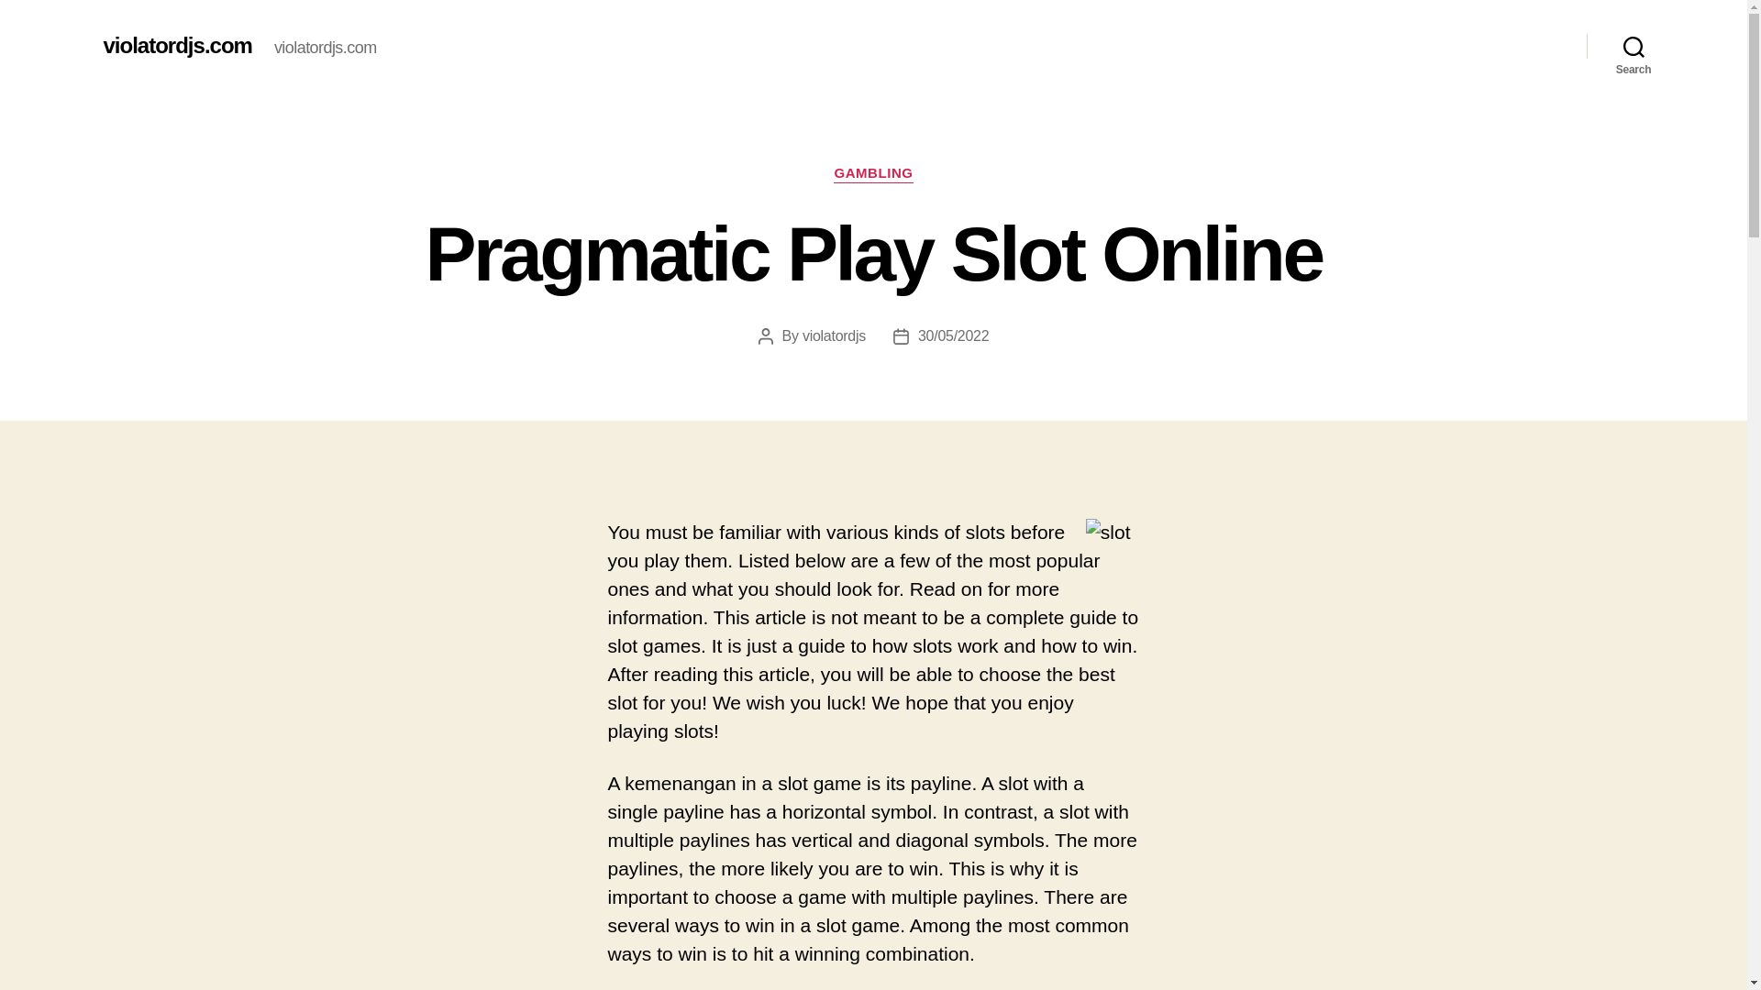 Image resolution: width=1761 pixels, height=990 pixels. I want to click on GAMBLING, so click(872, 174).